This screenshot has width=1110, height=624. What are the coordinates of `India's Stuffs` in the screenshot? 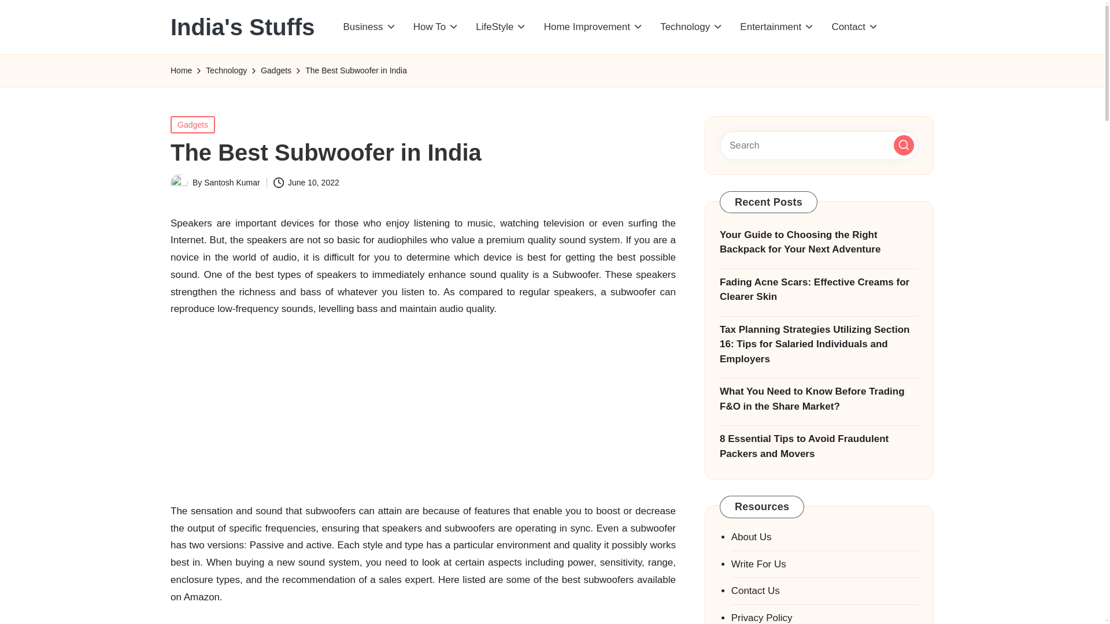 It's located at (243, 27).